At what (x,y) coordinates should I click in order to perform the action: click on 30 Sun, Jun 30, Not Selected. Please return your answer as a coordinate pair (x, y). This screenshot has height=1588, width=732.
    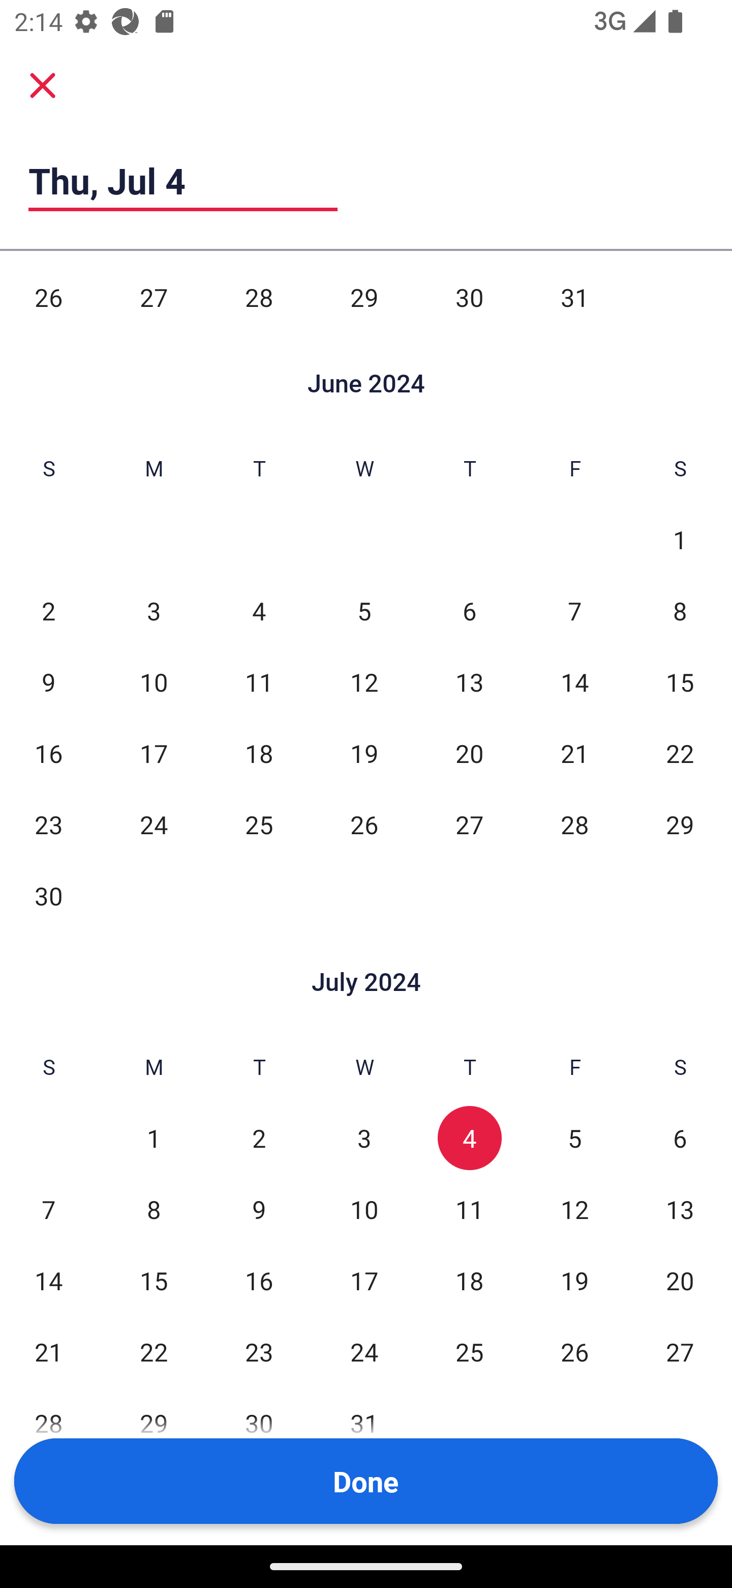
    Looking at the image, I should click on (48, 896).